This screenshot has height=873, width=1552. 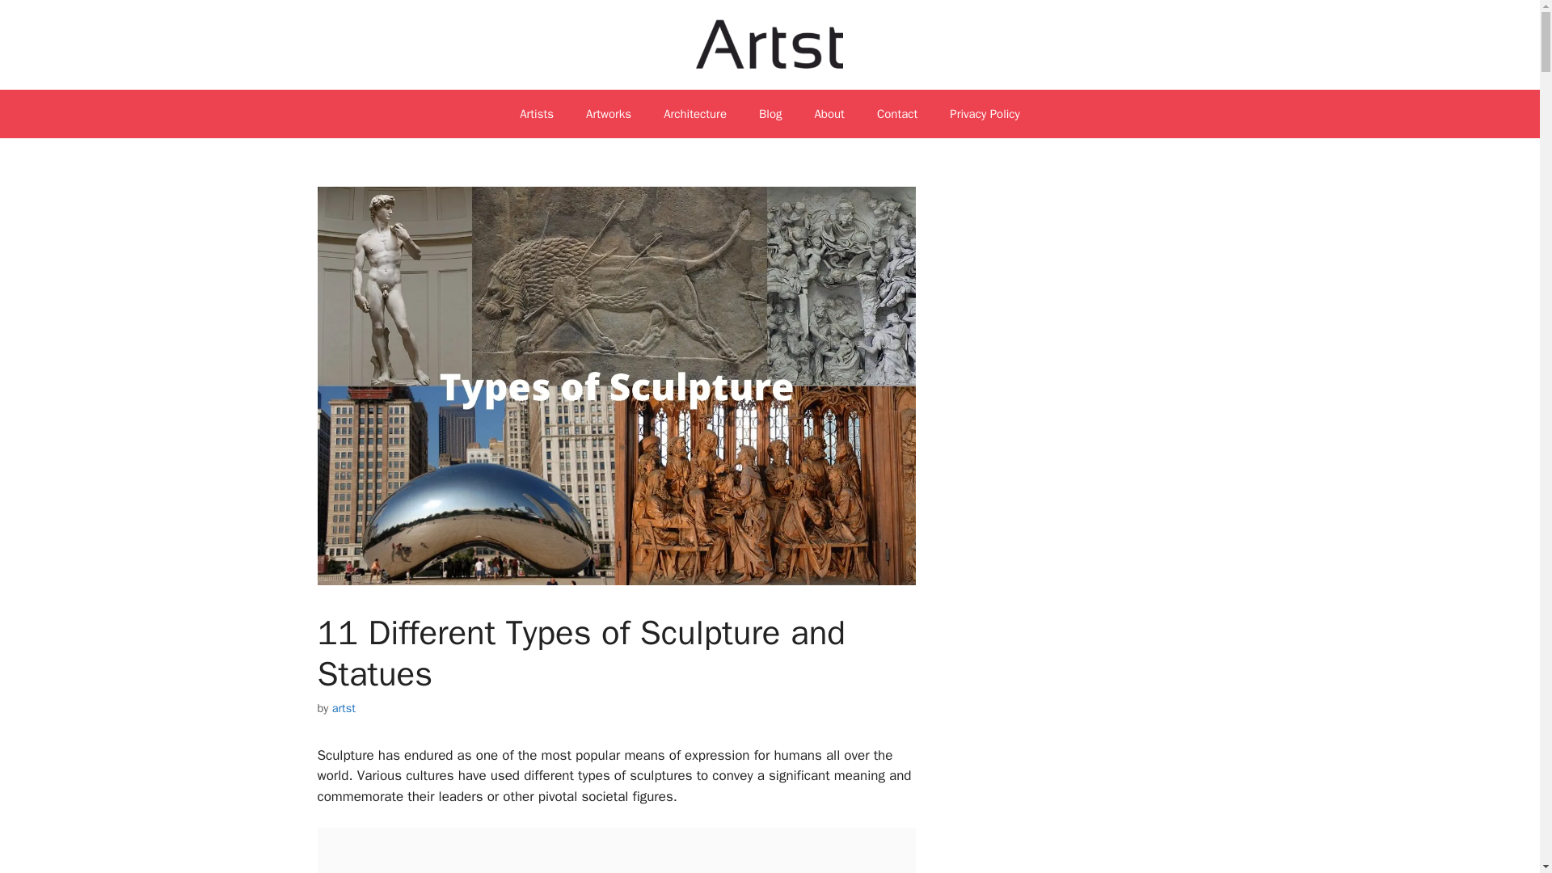 I want to click on Architecture, so click(x=695, y=113).